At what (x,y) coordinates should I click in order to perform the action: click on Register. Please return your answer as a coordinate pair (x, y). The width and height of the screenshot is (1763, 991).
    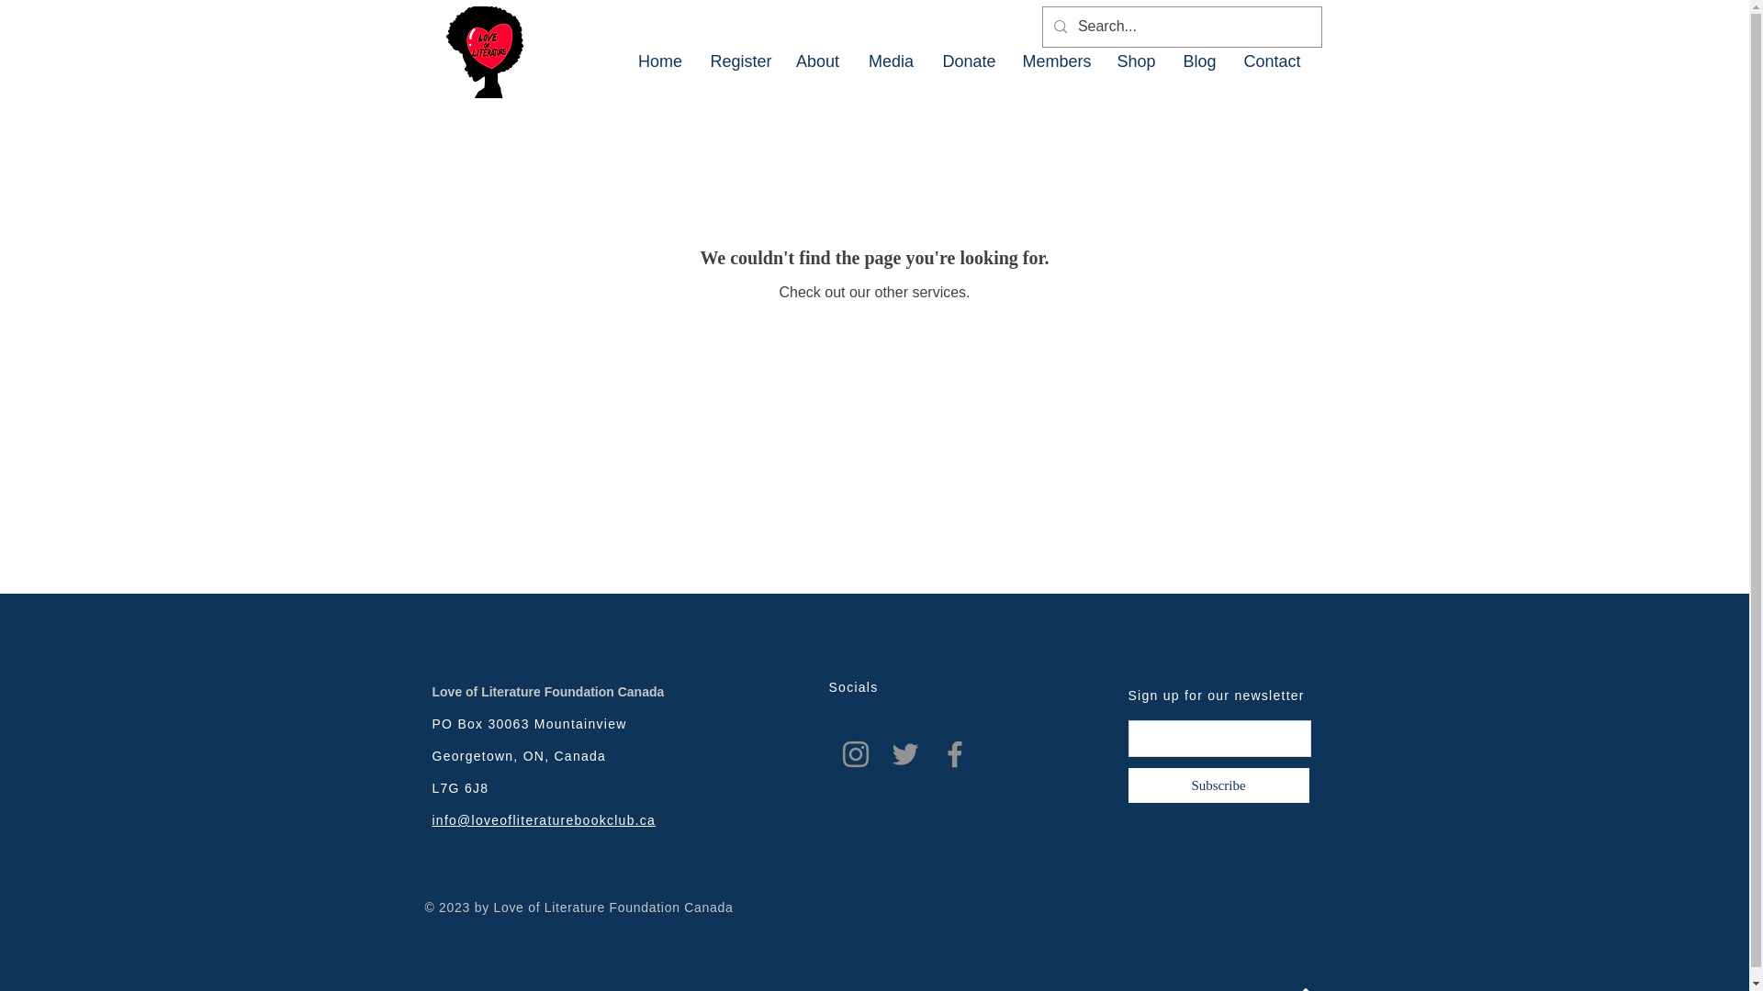
    Looking at the image, I should click on (738, 61).